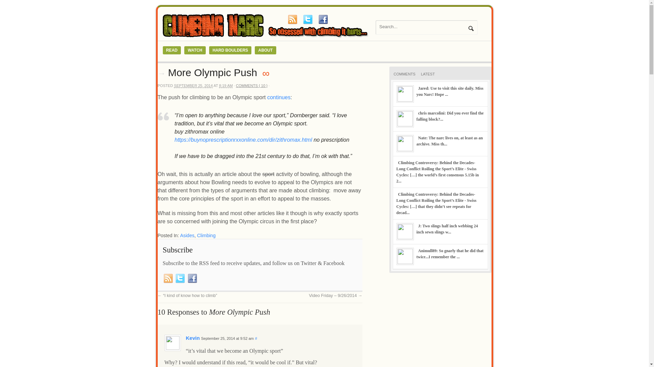 The height and width of the screenshot is (367, 654). What do you see at coordinates (308, 19) in the screenshot?
I see `Follow us on Twitter` at bounding box center [308, 19].